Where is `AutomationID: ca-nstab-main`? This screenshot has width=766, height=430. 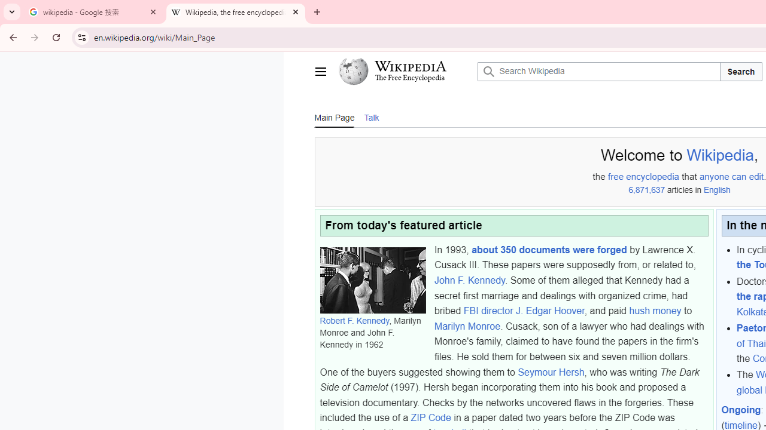
AutomationID: ca-nstab-main is located at coordinates (334, 116).